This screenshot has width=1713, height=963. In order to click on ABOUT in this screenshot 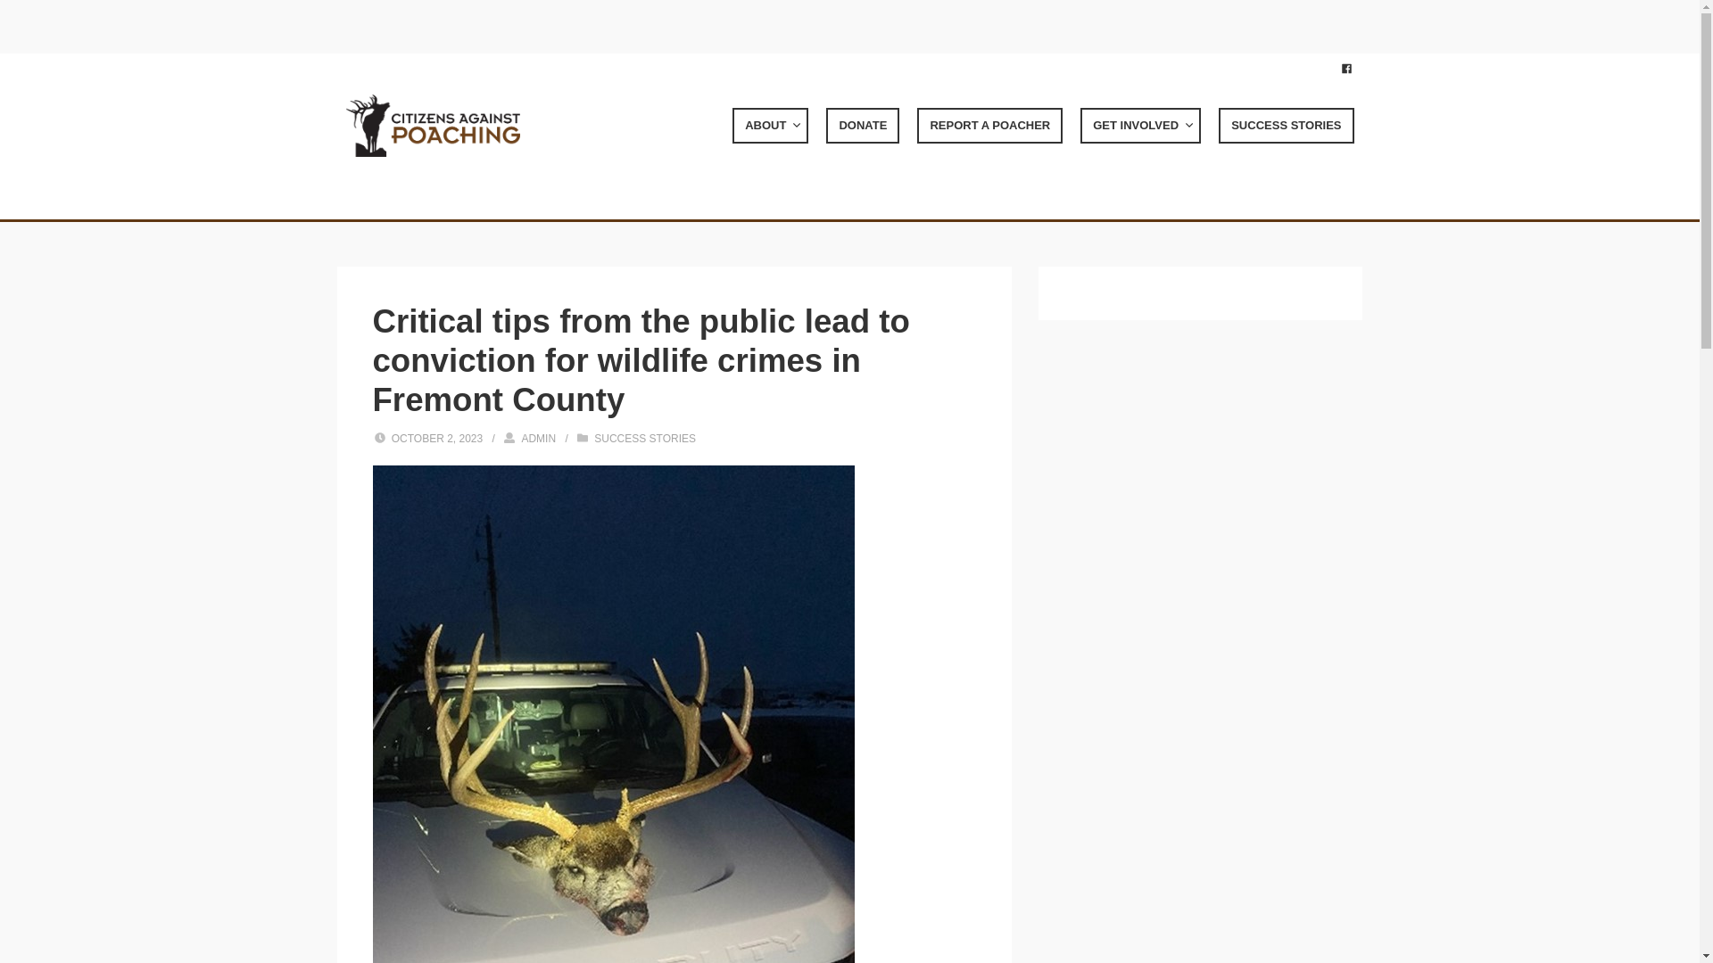, I will do `click(771, 125)`.